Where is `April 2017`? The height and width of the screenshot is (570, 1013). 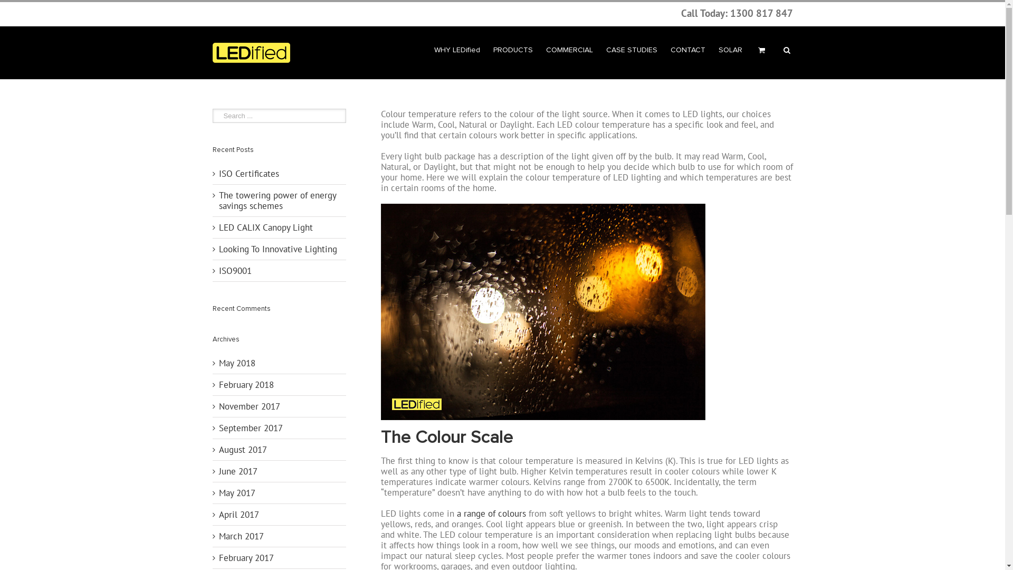 April 2017 is located at coordinates (238, 515).